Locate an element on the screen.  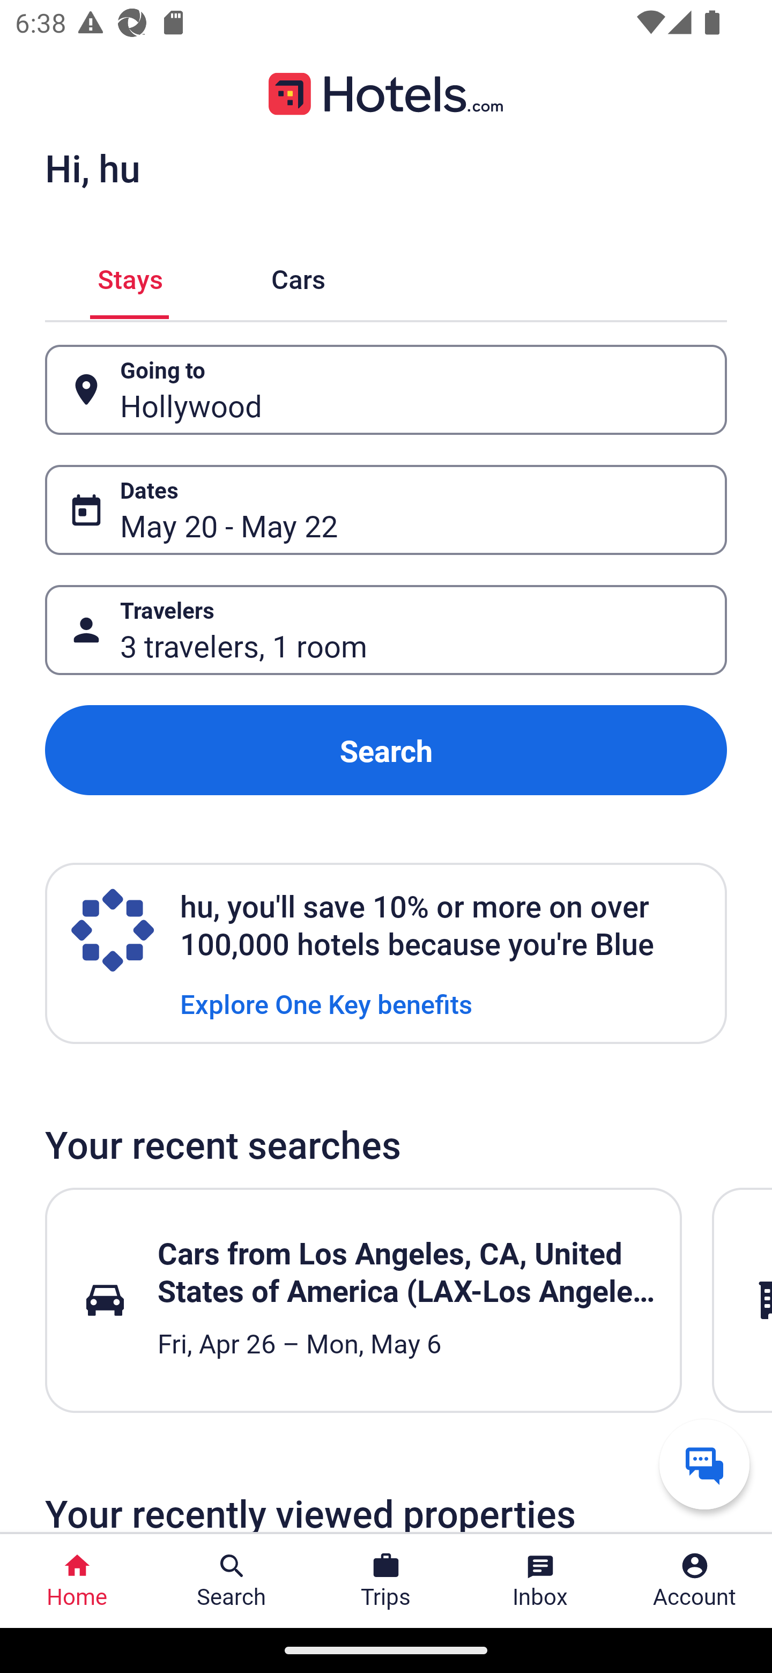
Cars is located at coordinates (298, 277).